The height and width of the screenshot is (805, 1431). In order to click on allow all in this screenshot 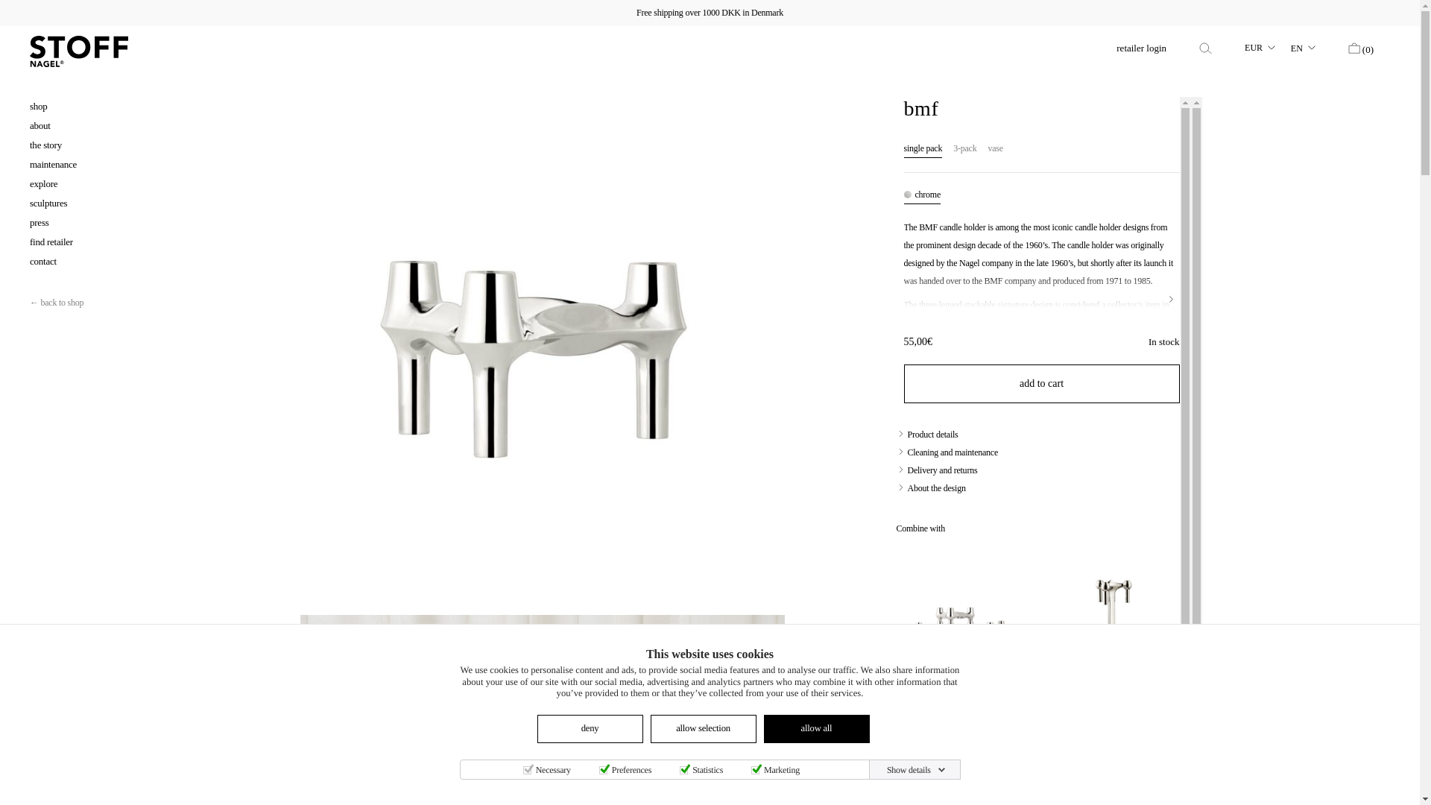, I will do `click(815, 729)`.